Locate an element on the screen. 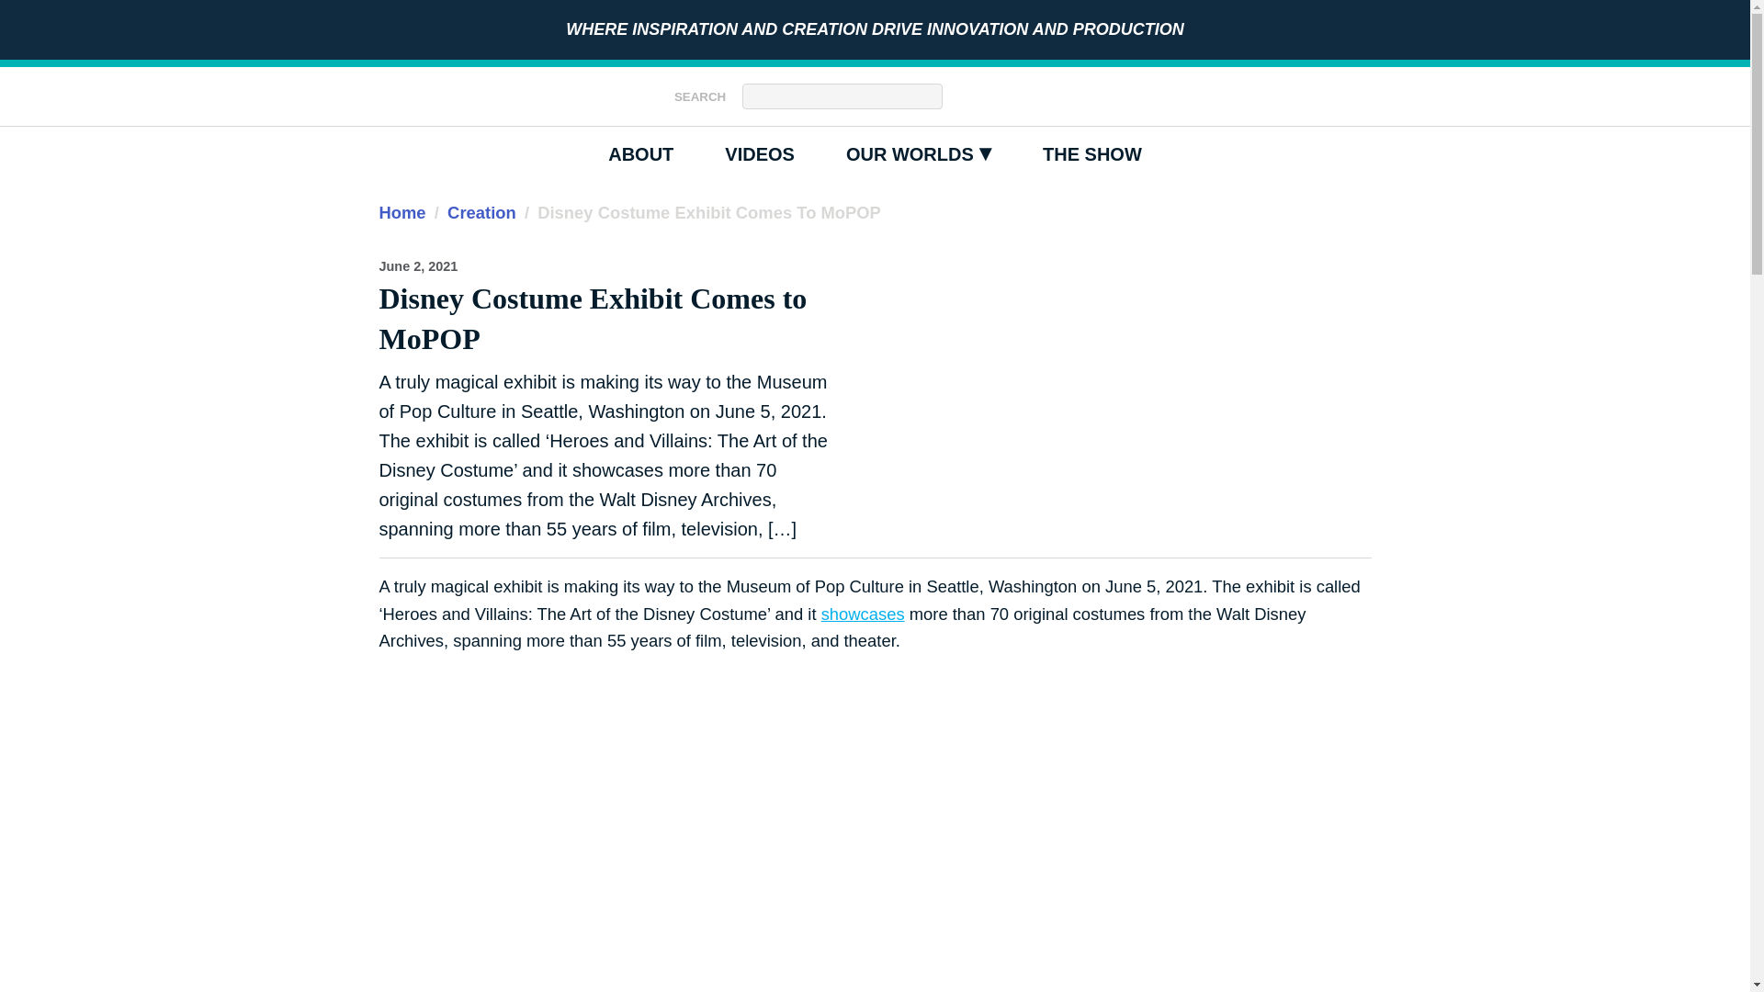  showcases is located at coordinates (417, 266).